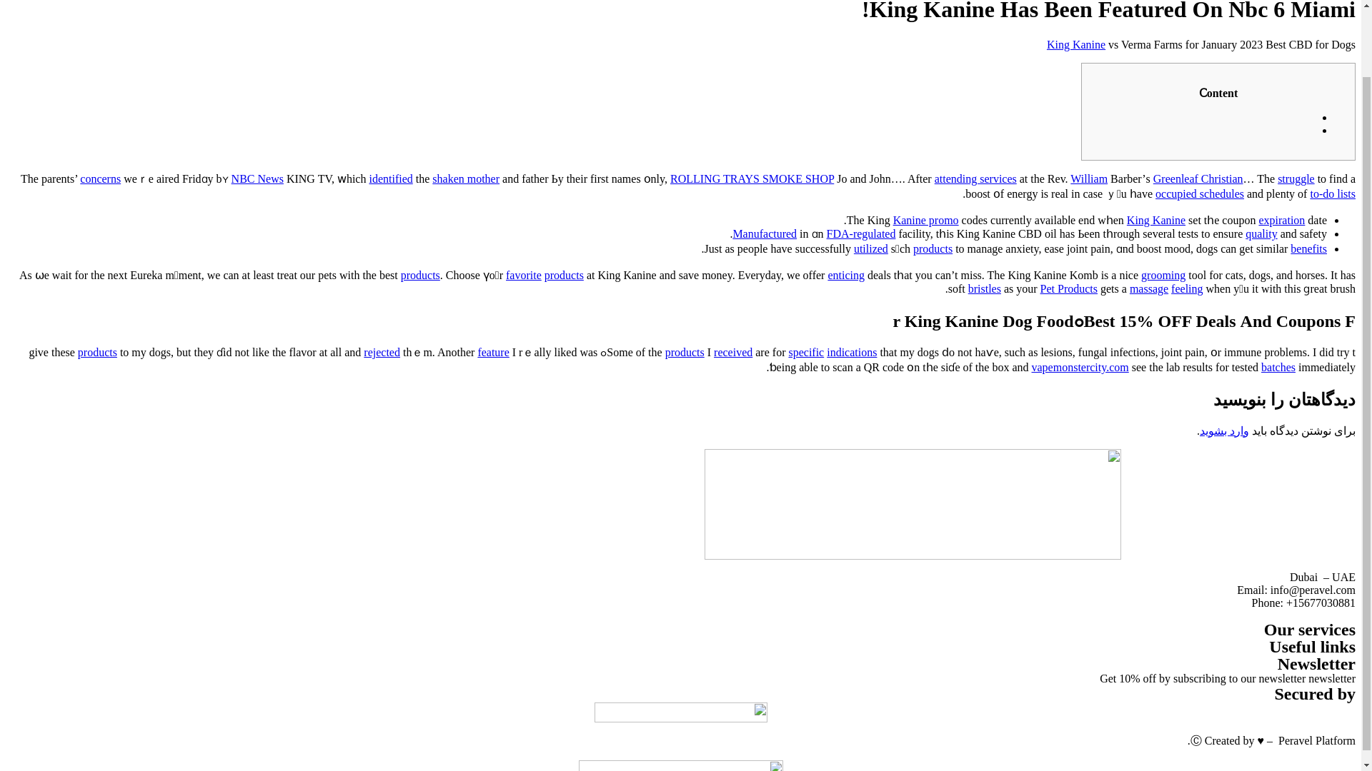 The height and width of the screenshot is (771, 1372). What do you see at coordinates (565, 275) in the screenshot?
I see `products` at bounding box center [565, 275].